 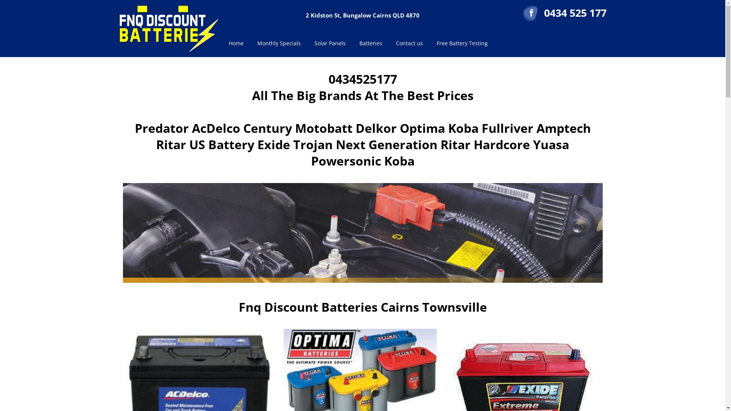 I want to click on 0434 525 177, so click(x=575, y=13).